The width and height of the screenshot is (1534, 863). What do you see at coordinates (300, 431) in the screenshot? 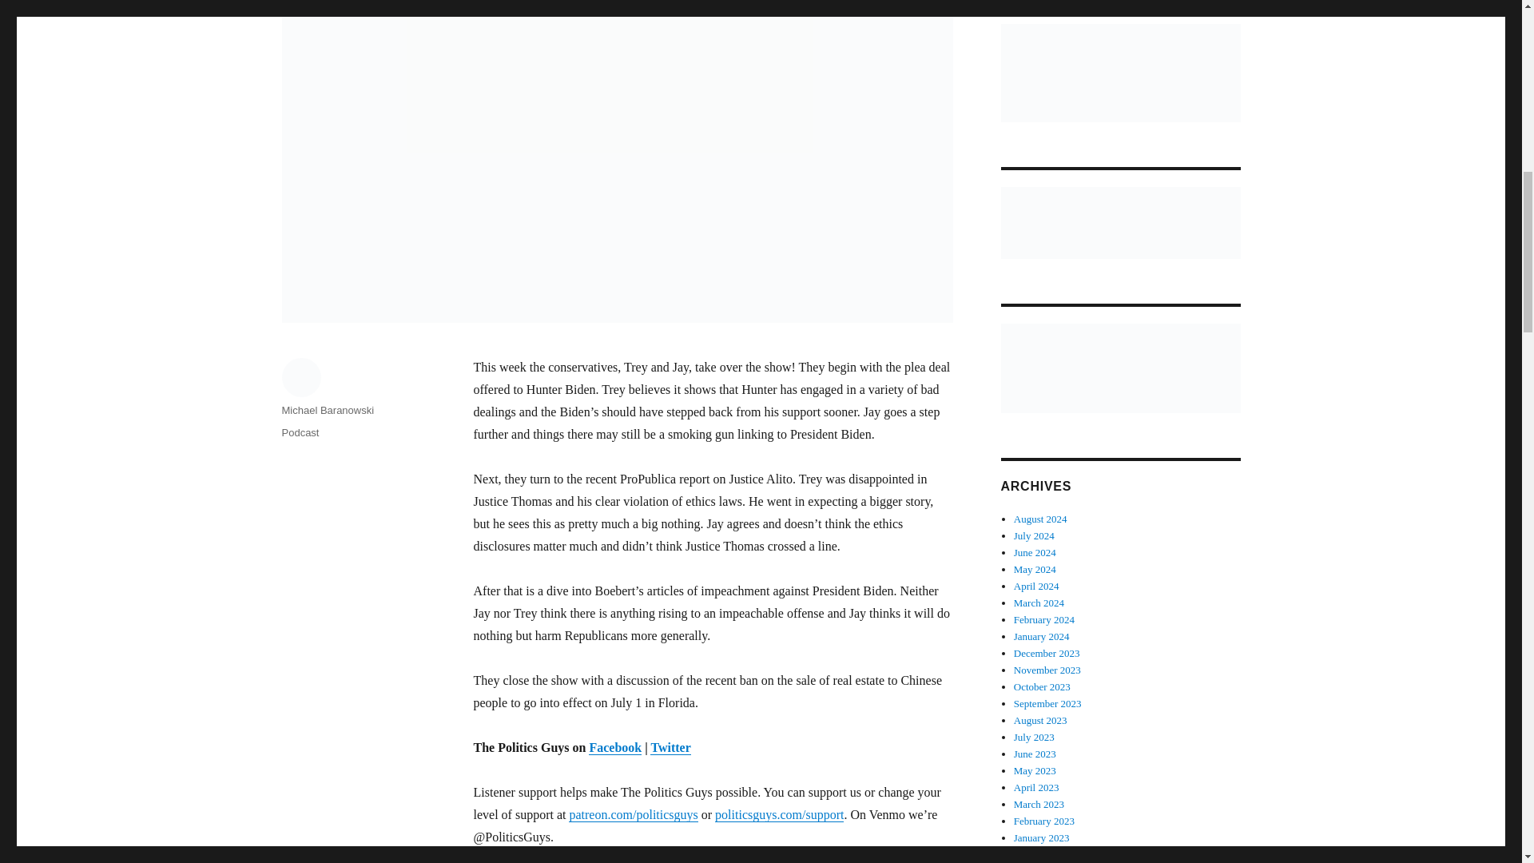
I see `Podcast` at bounding box center [300, 431].